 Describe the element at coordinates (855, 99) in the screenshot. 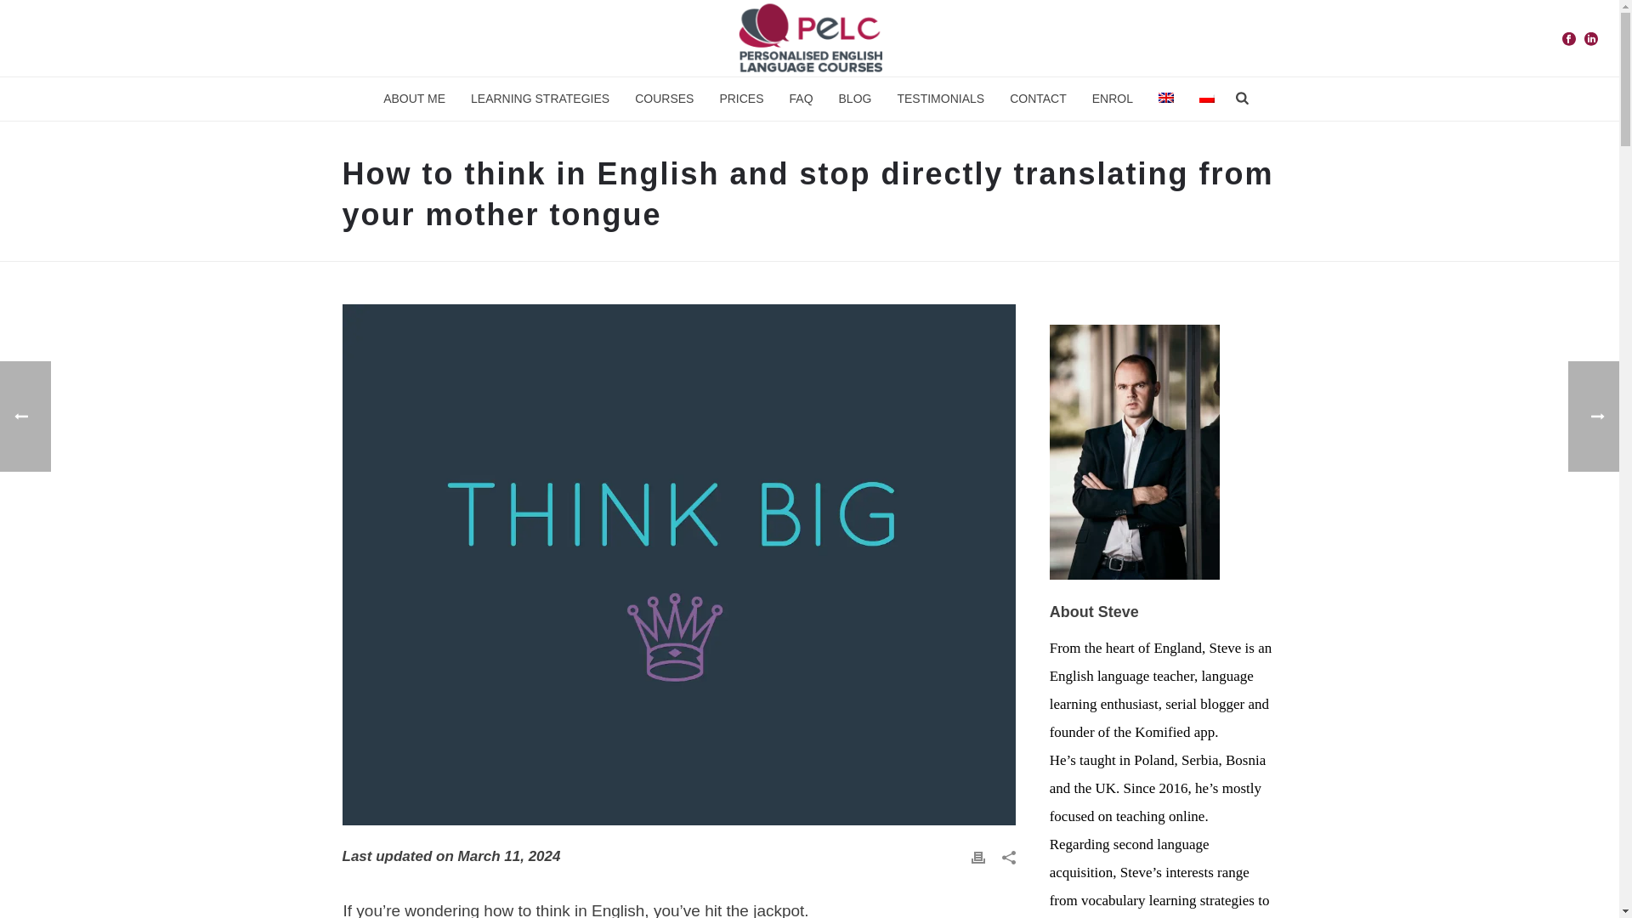

I see `BLOG` at that location.